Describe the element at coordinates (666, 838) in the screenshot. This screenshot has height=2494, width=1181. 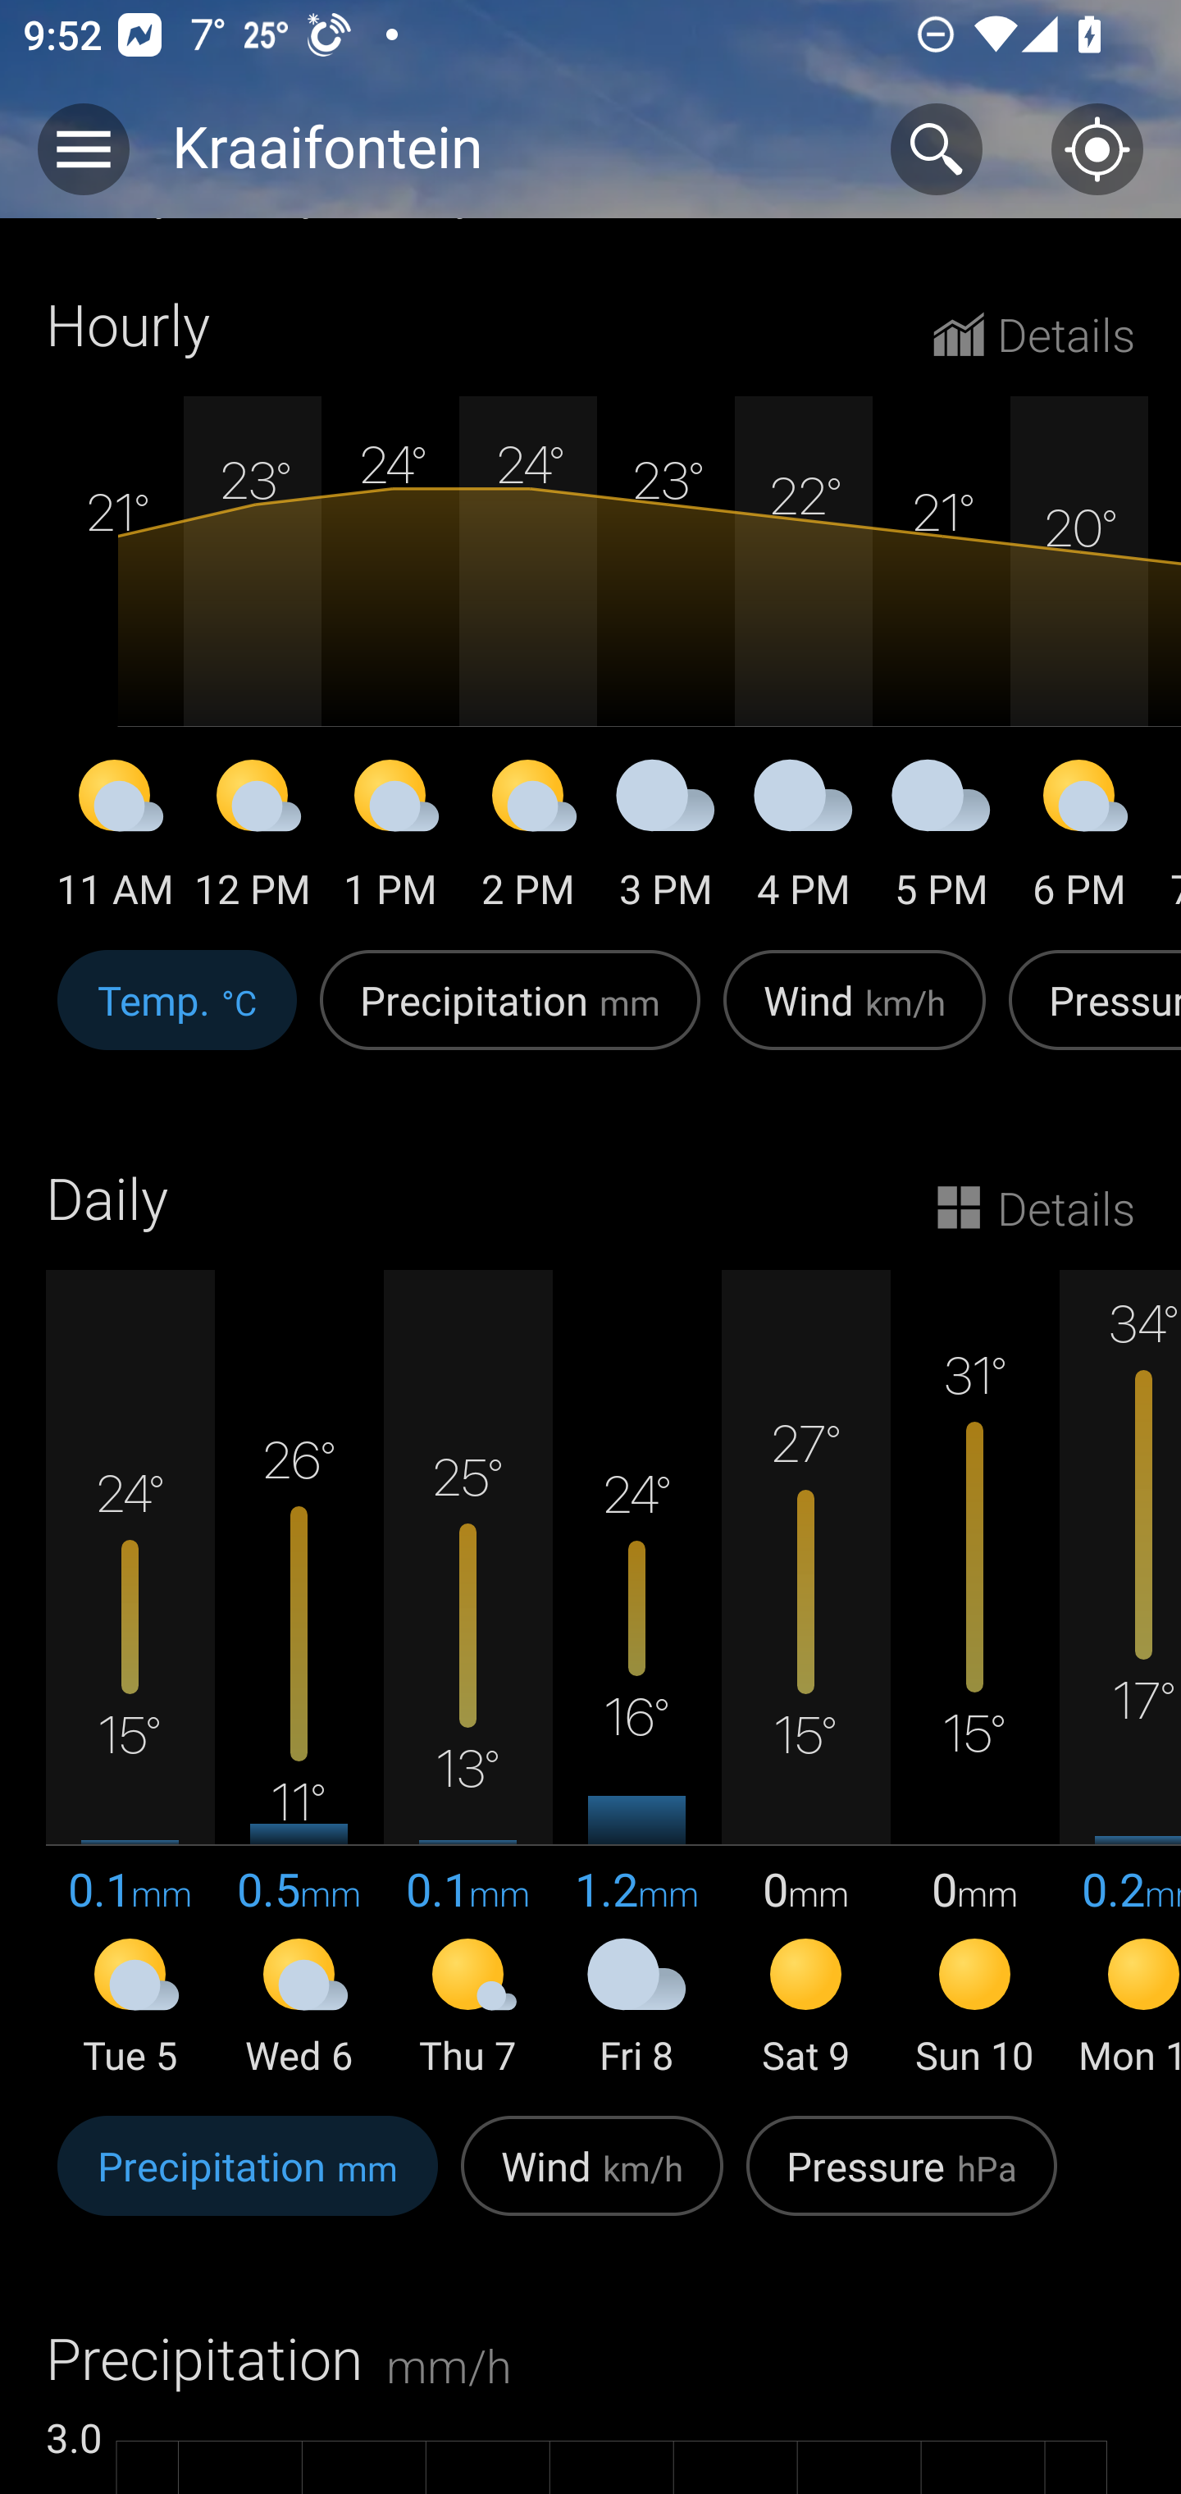
I see `3 PM` at that location.